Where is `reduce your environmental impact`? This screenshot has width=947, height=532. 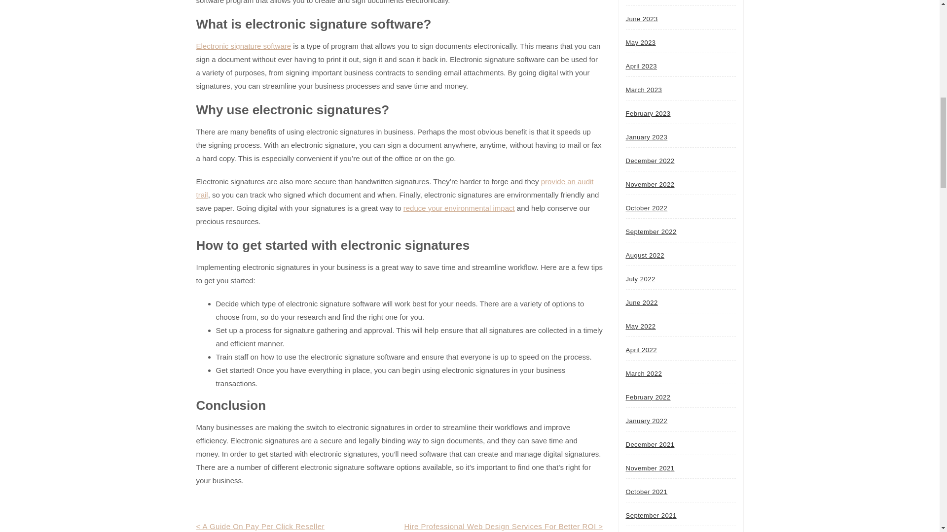
reduce your environmental impact is located at coordinates (459, 208).